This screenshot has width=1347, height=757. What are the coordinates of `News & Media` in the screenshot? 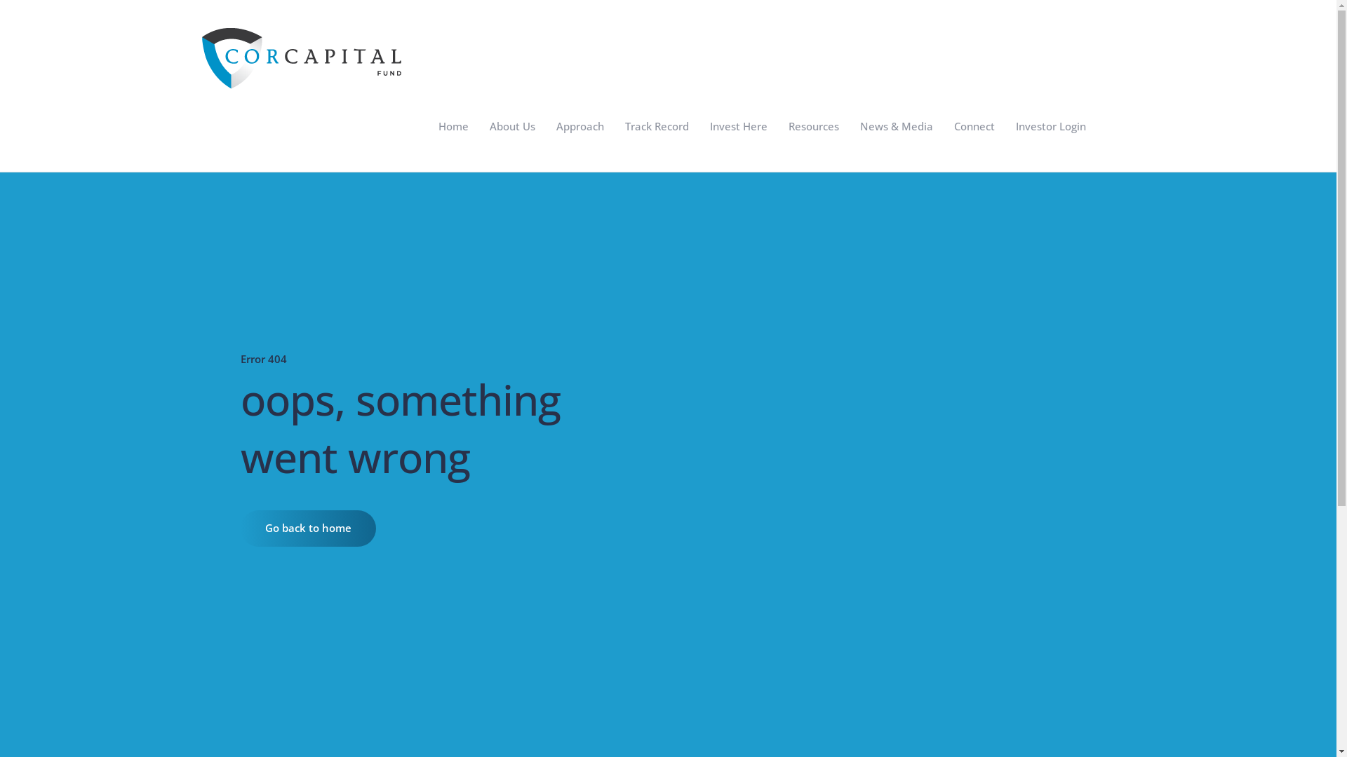 It's located at (896, 126).